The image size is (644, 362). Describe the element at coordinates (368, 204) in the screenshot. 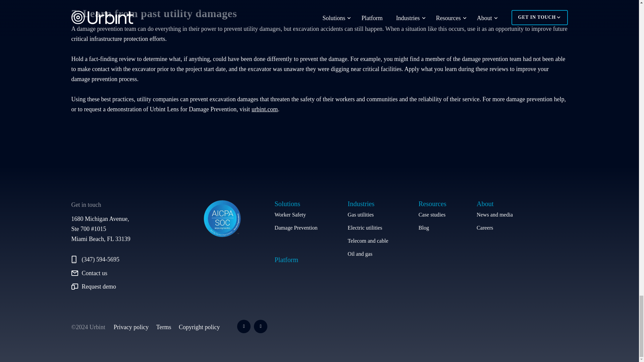

I see `Industries` at that location.